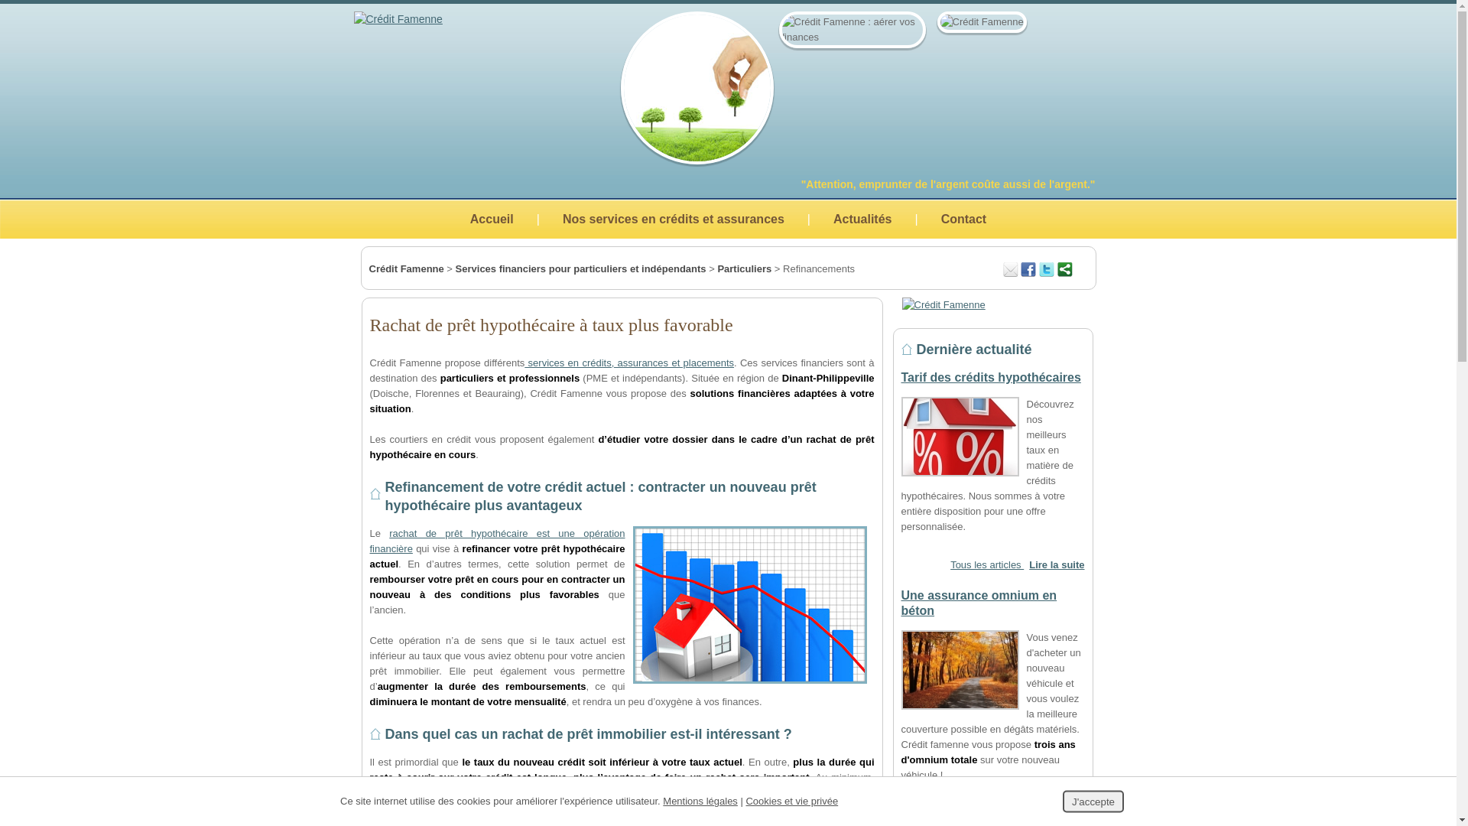 This screenshot has width=1468, height=826. What do you see at coordinates (964, 219) in the screenshot?
I see `Contact` at bounding box center [964, 219].